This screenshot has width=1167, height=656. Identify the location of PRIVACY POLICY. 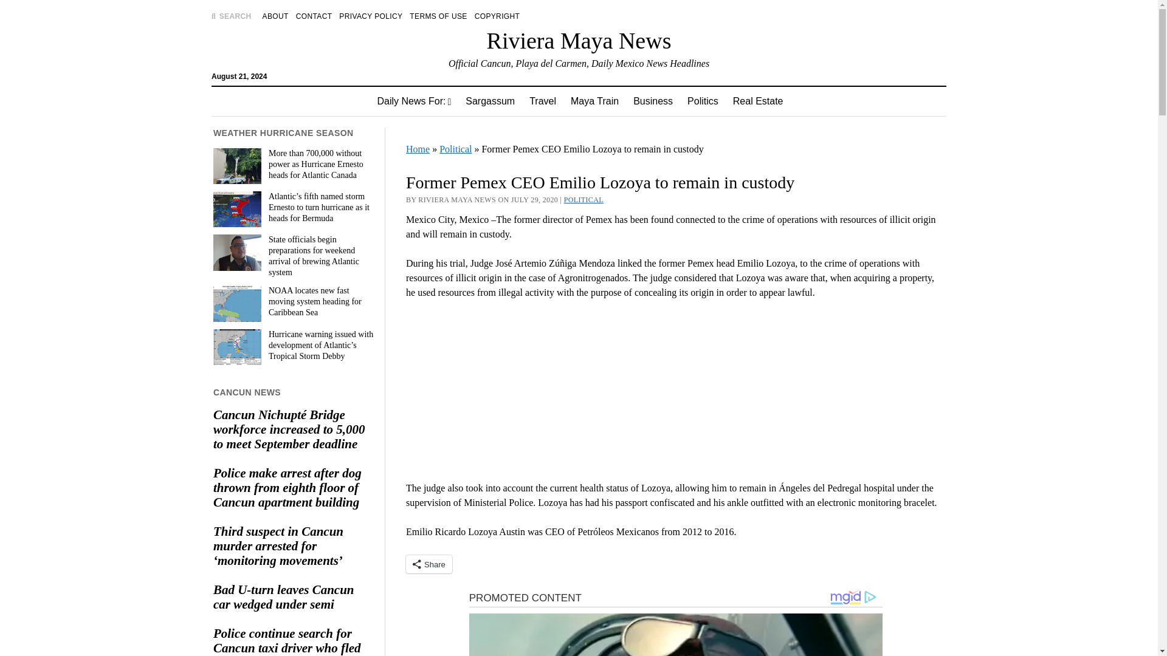
(371, 16).